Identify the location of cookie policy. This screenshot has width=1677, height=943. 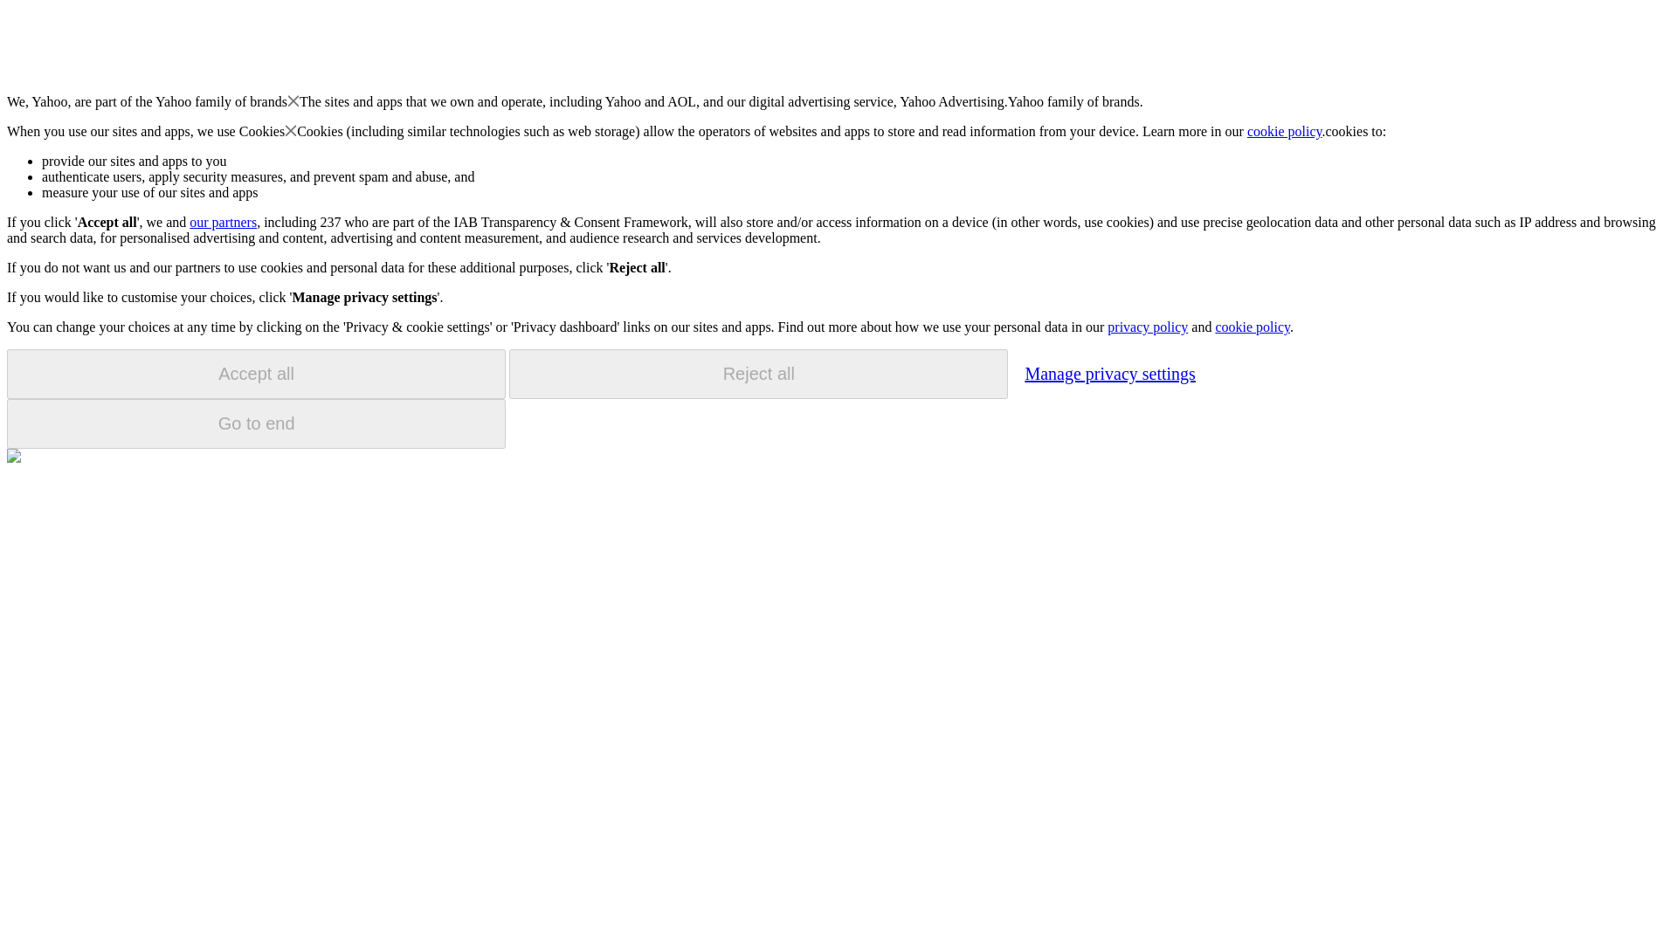
(1285, 131).